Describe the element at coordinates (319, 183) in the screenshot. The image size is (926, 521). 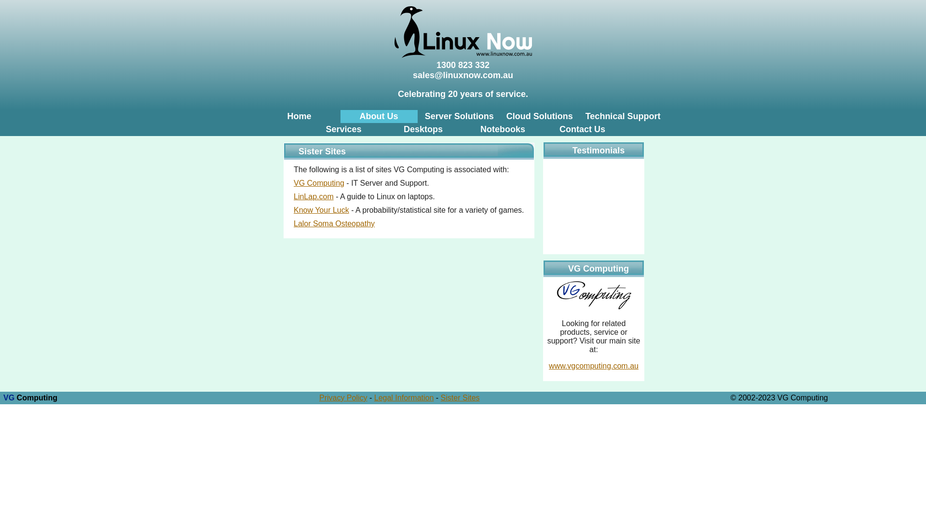
I see `VG Computing` at that location.